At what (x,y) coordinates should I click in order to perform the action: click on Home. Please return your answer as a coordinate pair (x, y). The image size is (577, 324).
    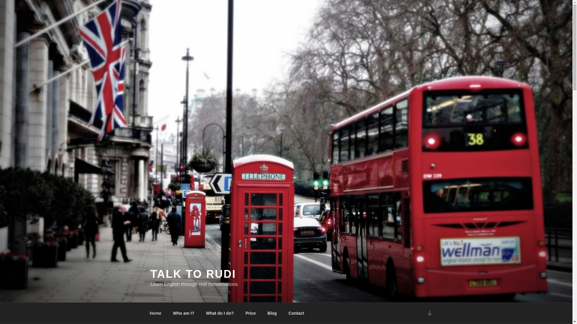
    Looking at the image, I should click on (155, 313).